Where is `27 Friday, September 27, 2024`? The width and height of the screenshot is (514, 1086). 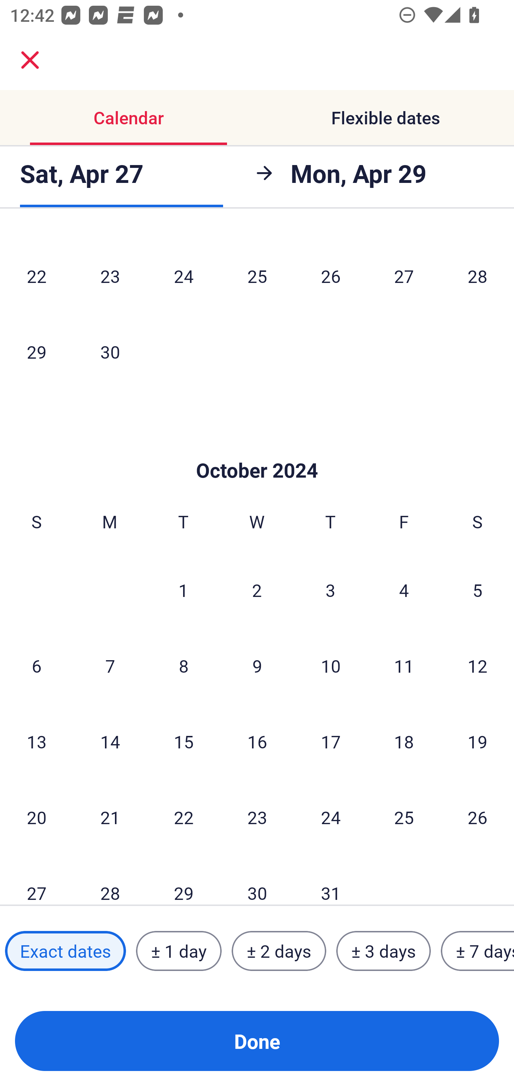
27 Friday, September 27, 2024 is located at coordinates (404, 276).